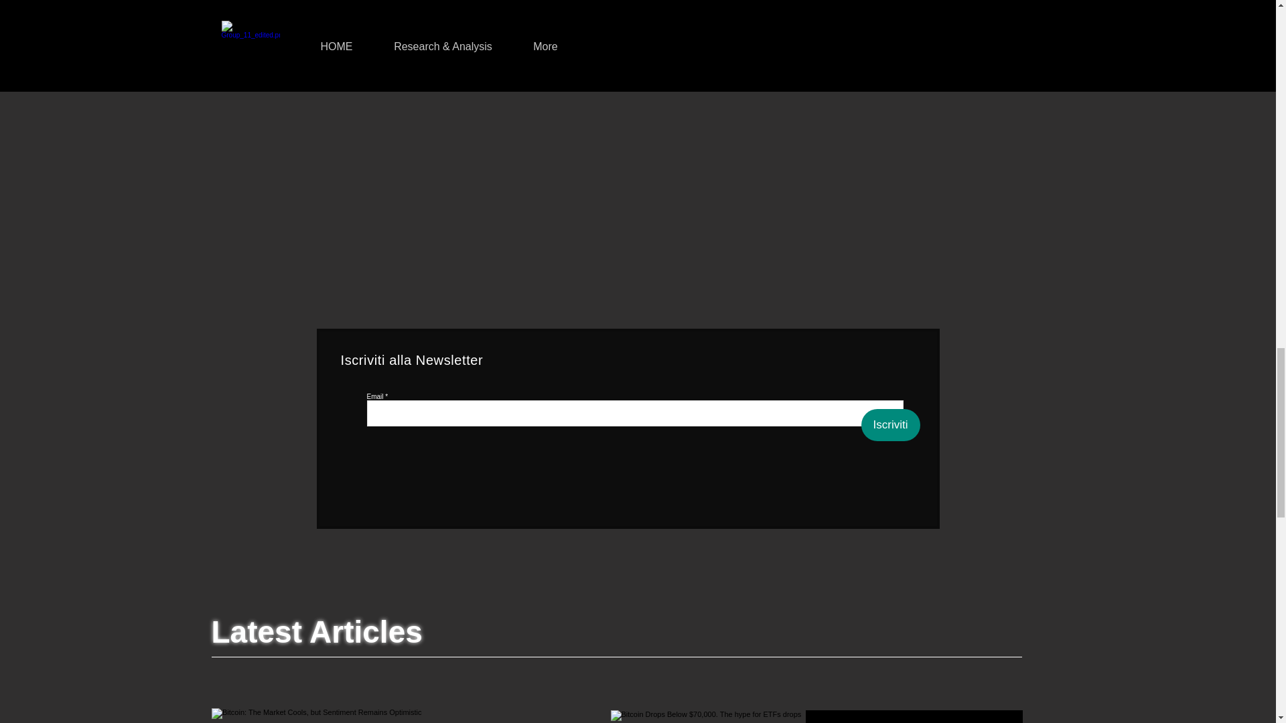 Image resolution: width=1286 pixels, height=723 pixels. What do you see at coordinates (891, 424) in the screenshot?
I see `Iscriviti` at bounding box center [891, 424].